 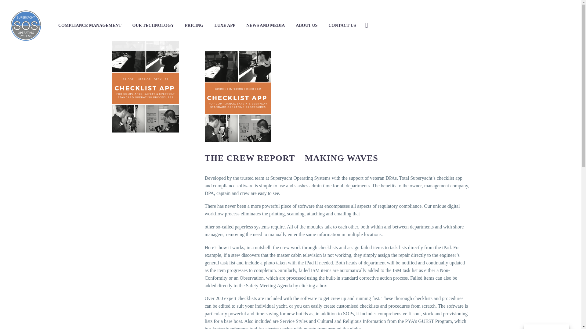 I want to click on Page 1, so click(x=337, y=312).